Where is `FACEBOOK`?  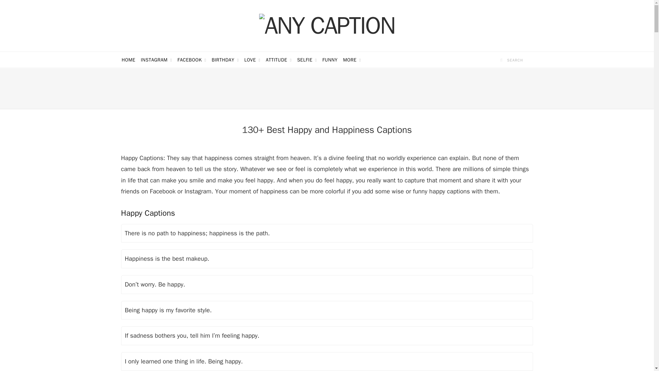 FACEBOOK is located at coordinates (192, 60).